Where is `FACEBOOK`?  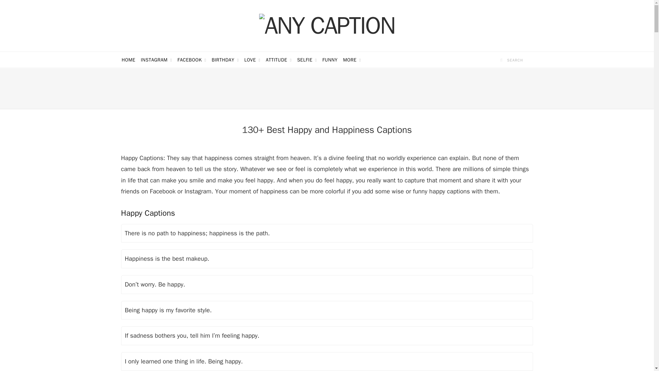 FACEBOOK is located at coordinates (192, 60).